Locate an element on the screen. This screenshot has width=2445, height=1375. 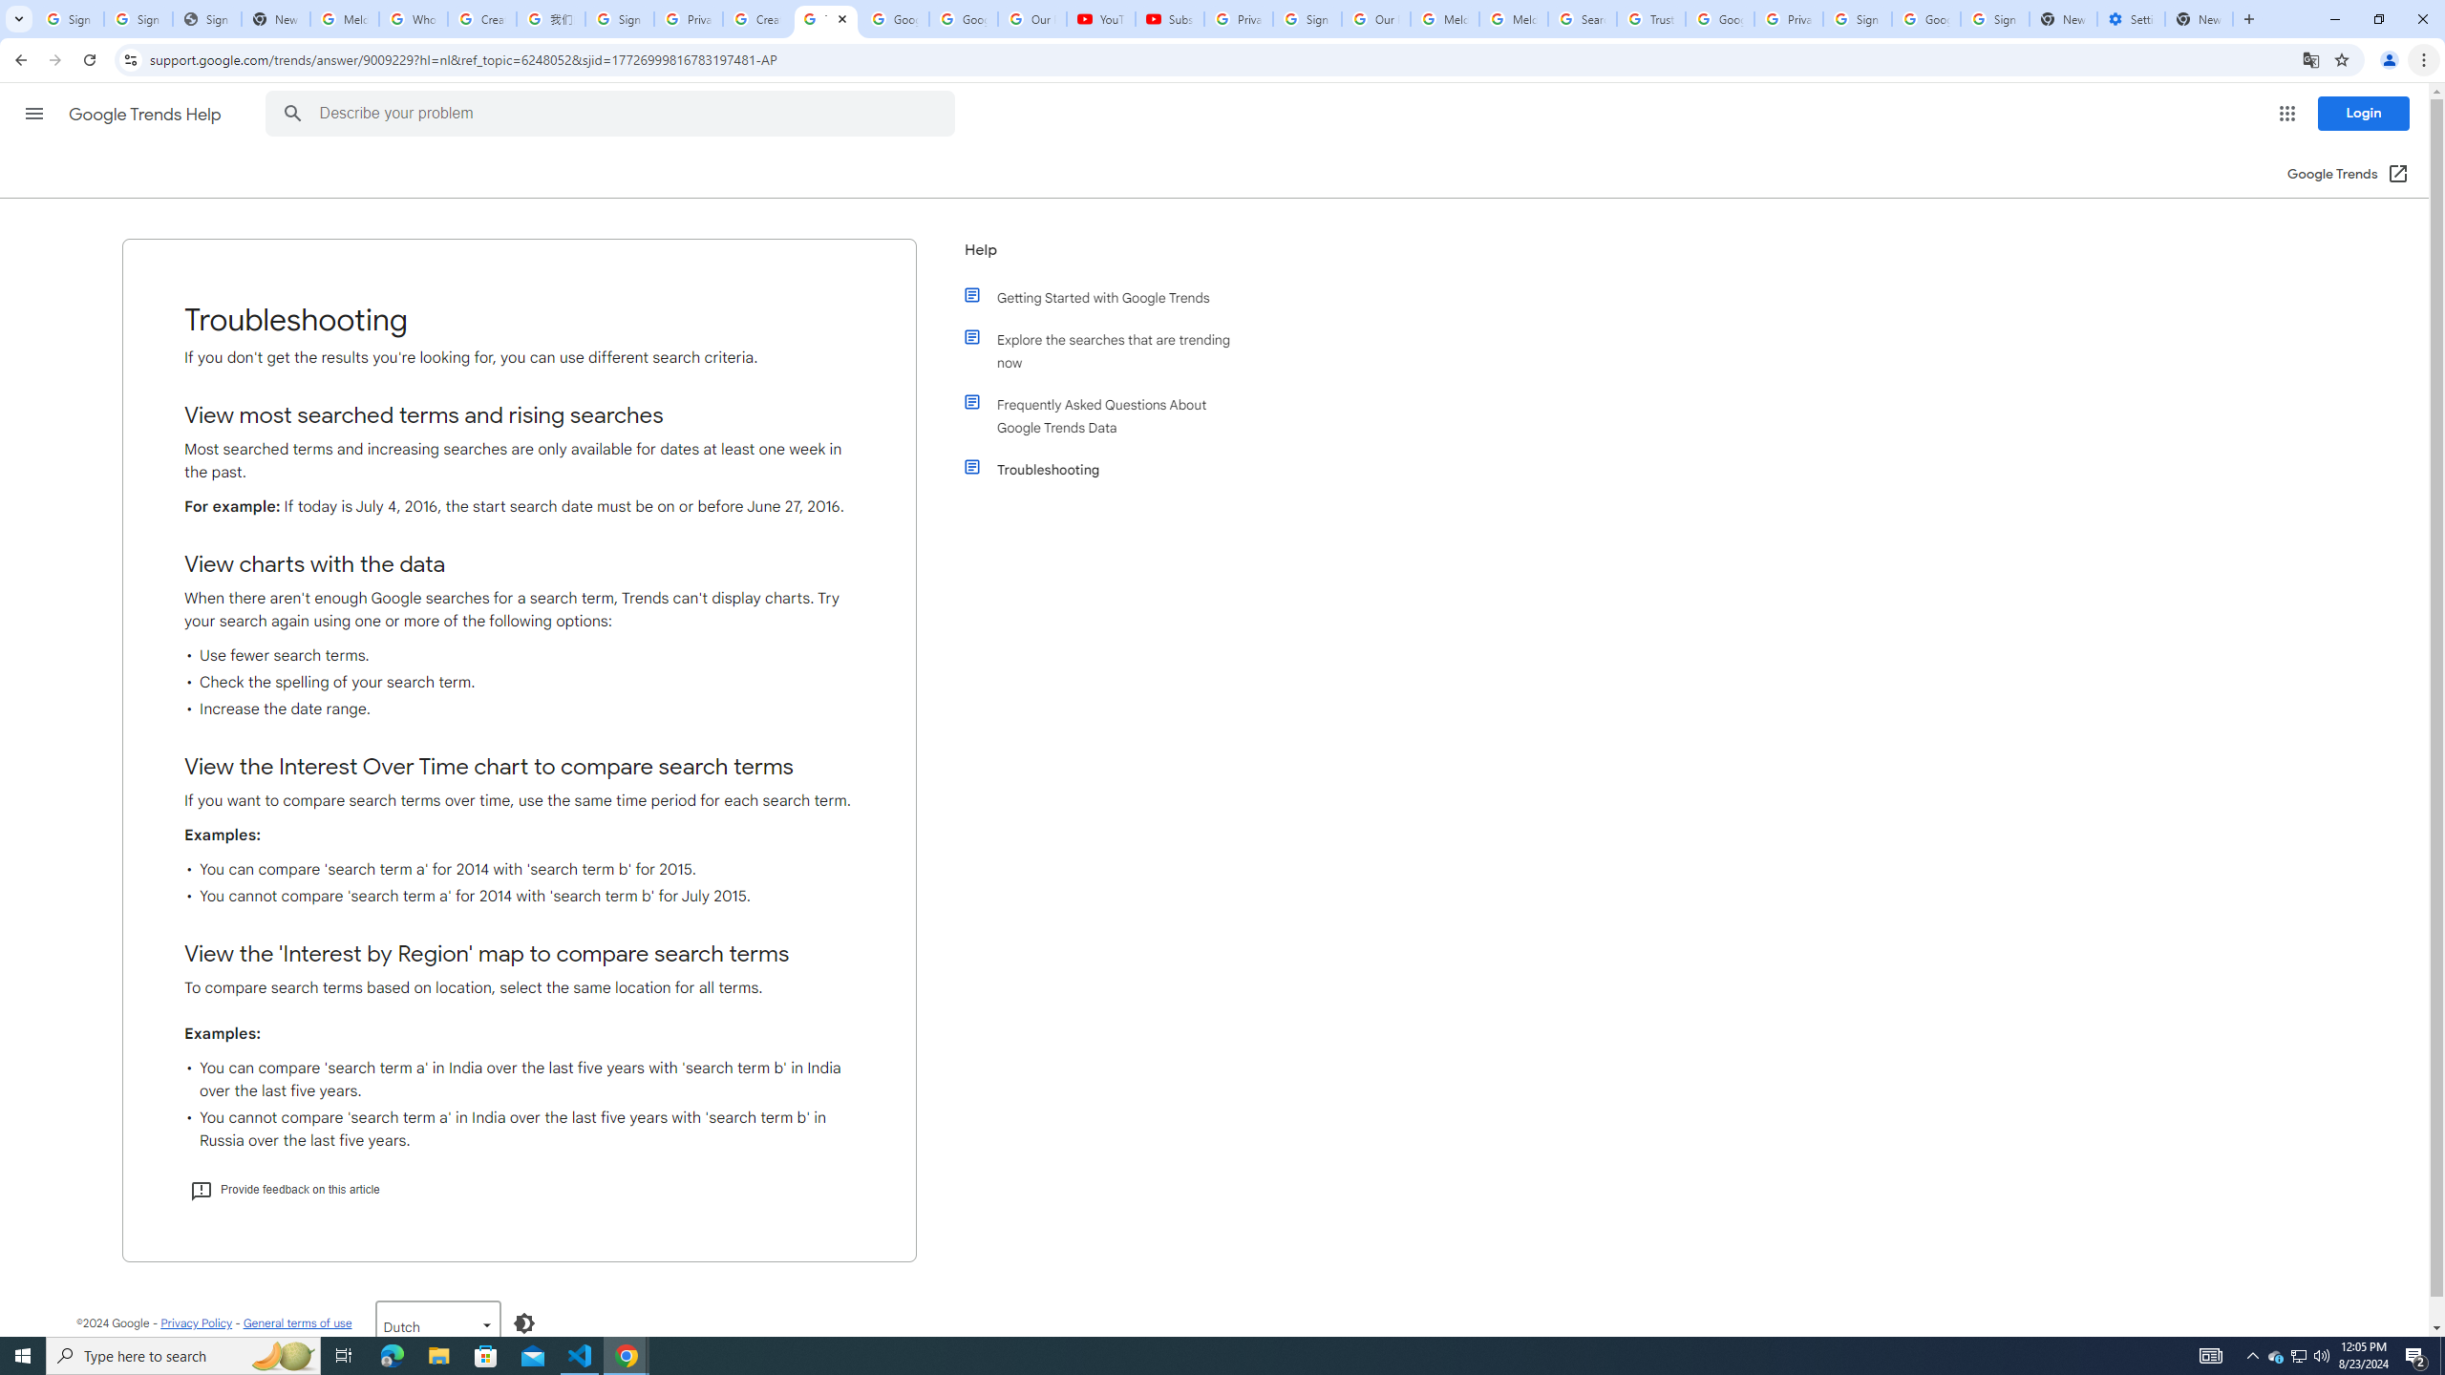
Sign In - USA TODAY is located at coordinates (206, 19).